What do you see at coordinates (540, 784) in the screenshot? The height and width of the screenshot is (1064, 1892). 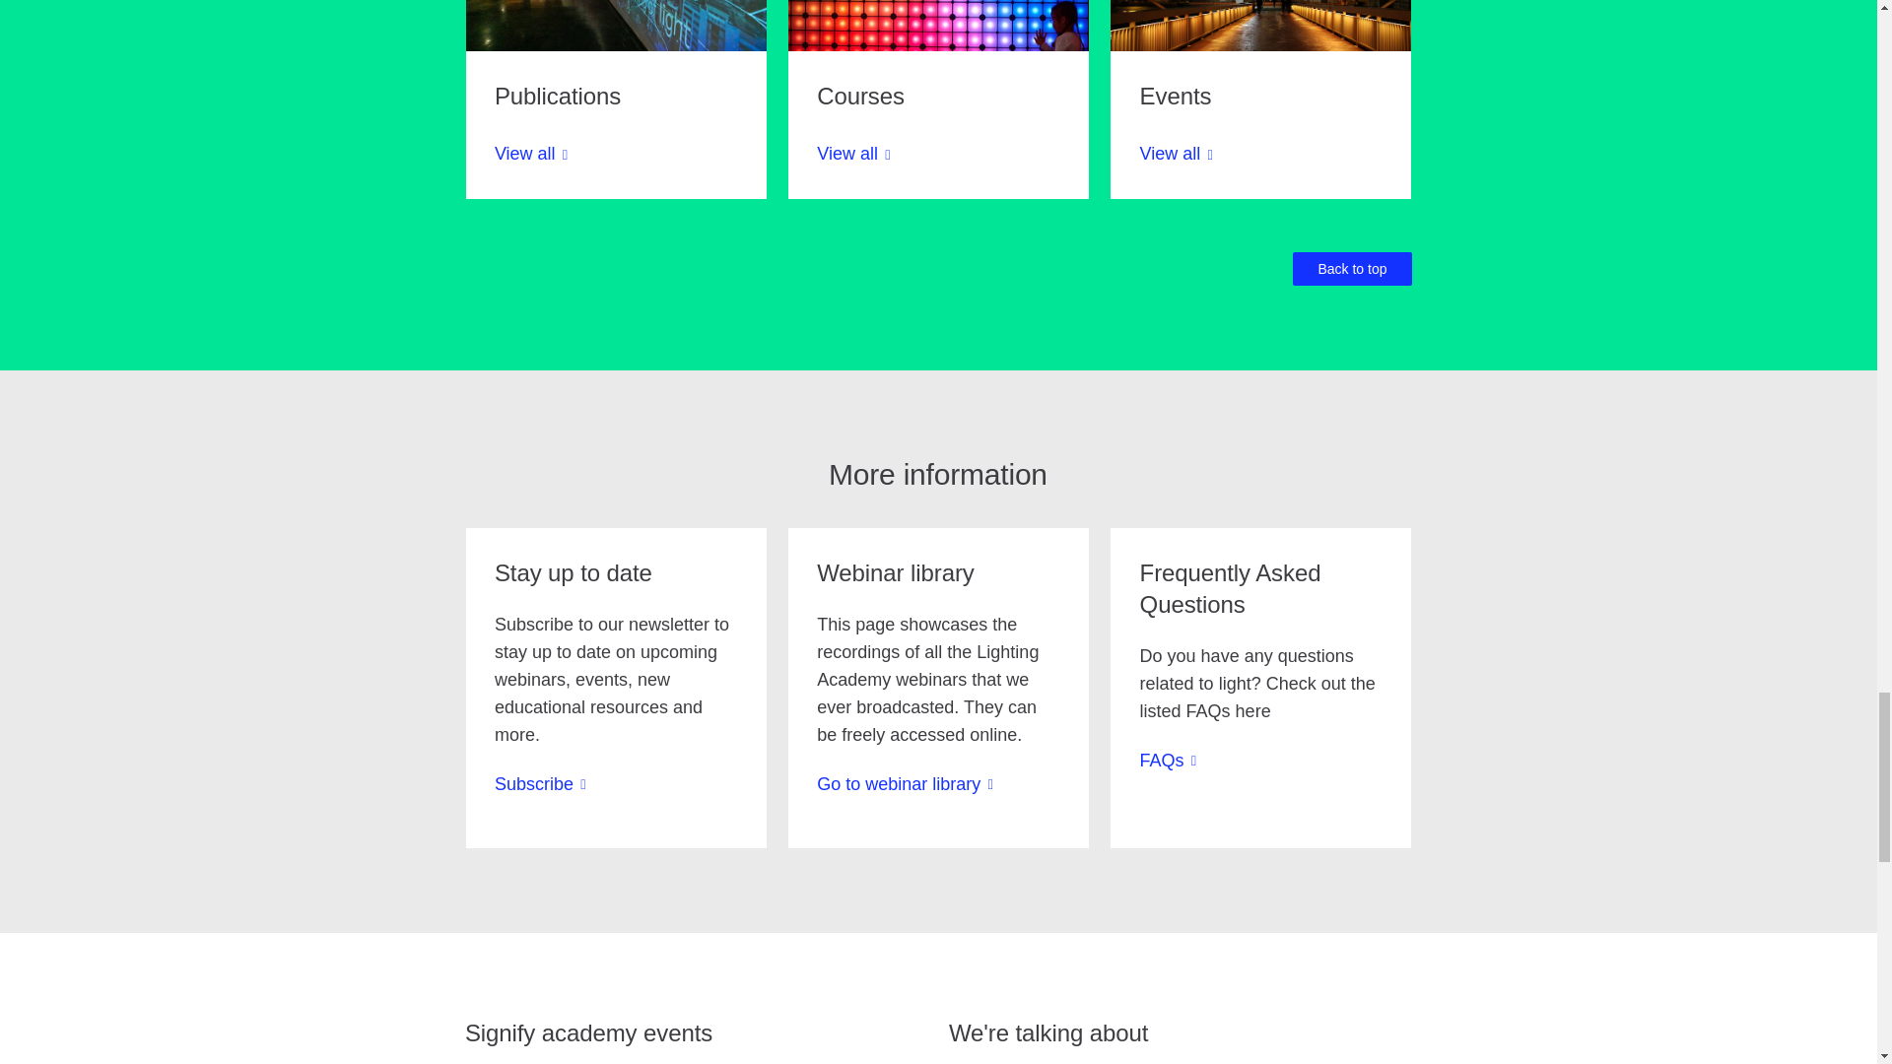 I see `Subscribe` at bounding box center [540, 784].